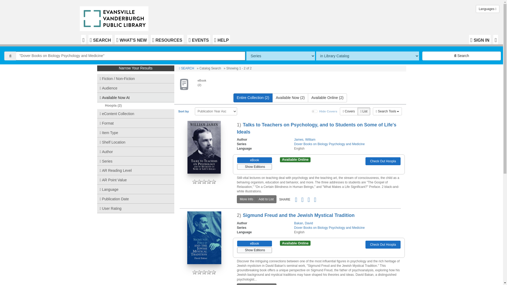 This screenshot has width=507, height=285. Describe the element at coordinates (100, 40) in the screenshot. I see `SEARCH` at that location.